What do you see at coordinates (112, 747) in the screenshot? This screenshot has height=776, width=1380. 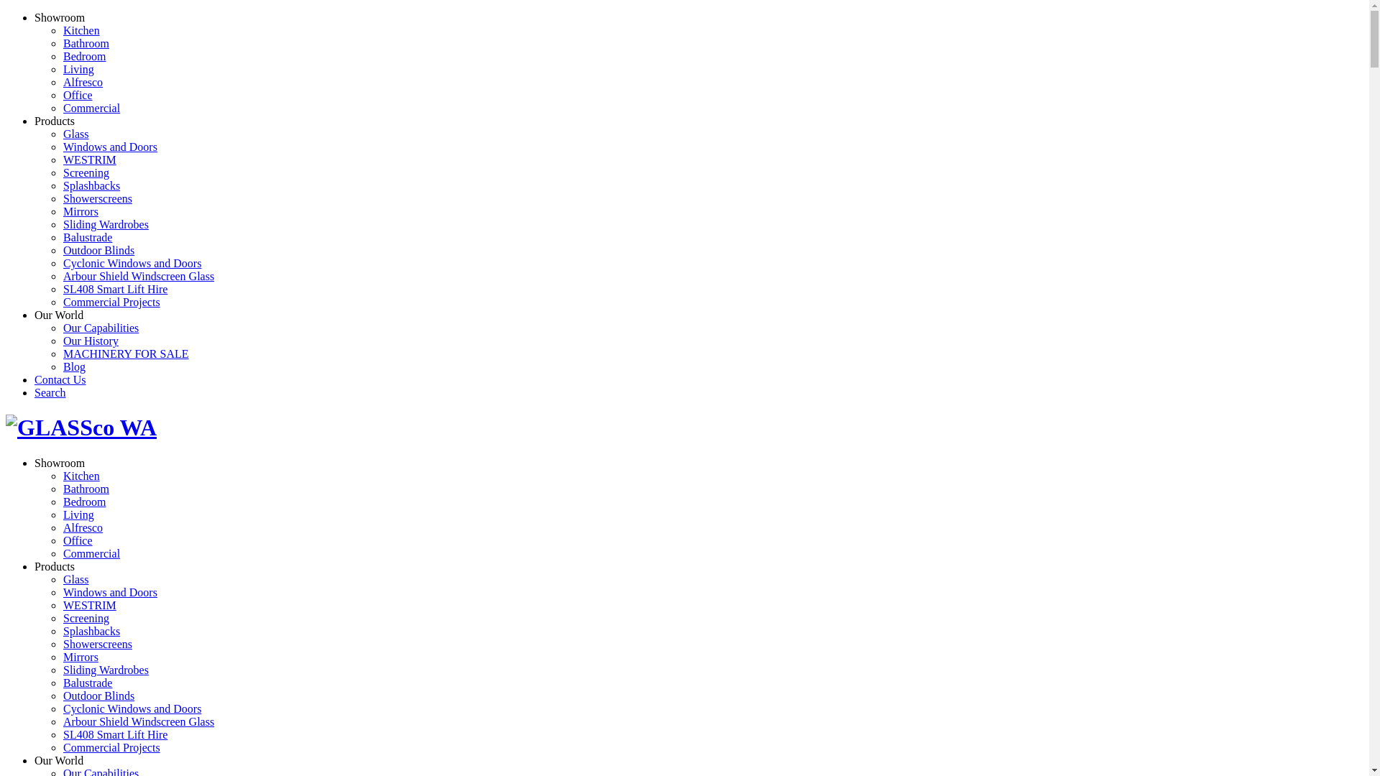 I see `Commercial Projects` at bounding box center [112, 747].